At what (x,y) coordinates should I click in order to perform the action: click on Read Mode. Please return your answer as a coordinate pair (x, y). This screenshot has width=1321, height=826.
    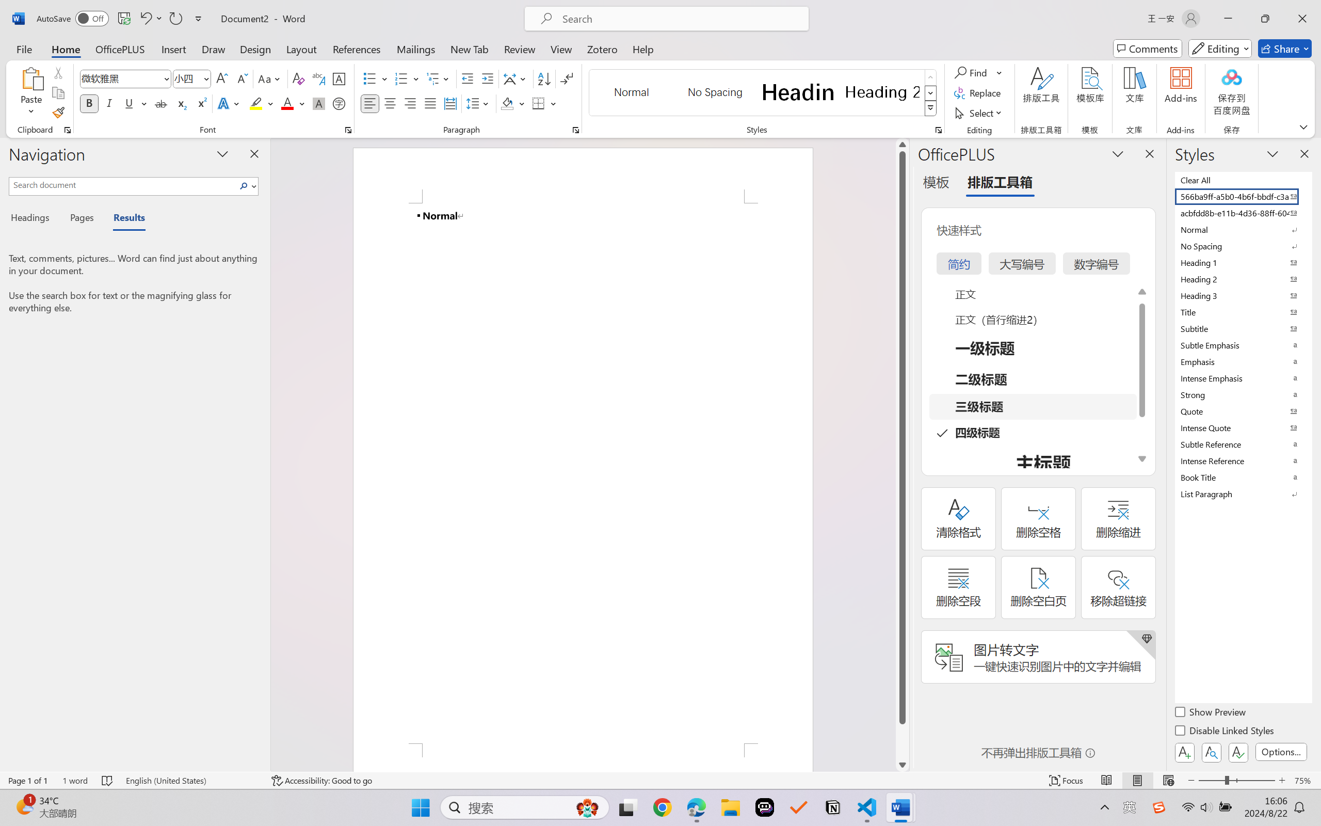
    Looking at the image, I should click on (1107, 781).